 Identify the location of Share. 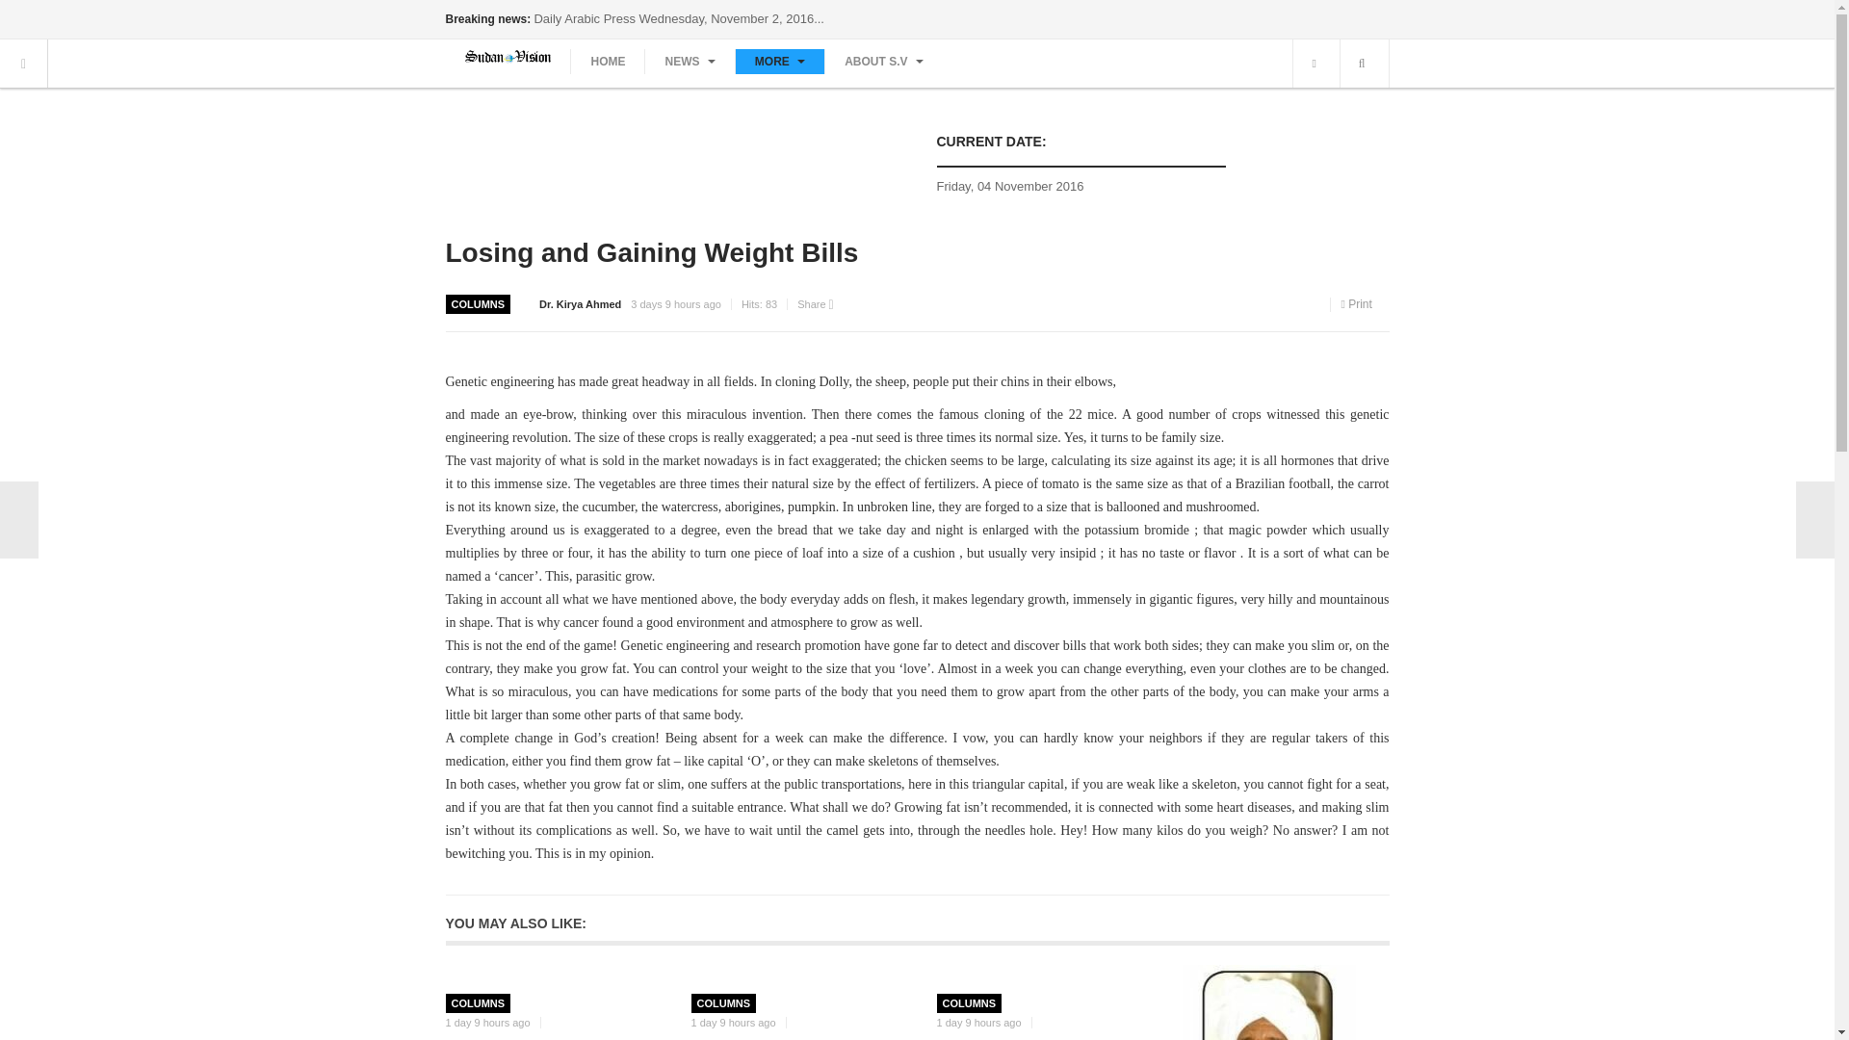
(815, 304).